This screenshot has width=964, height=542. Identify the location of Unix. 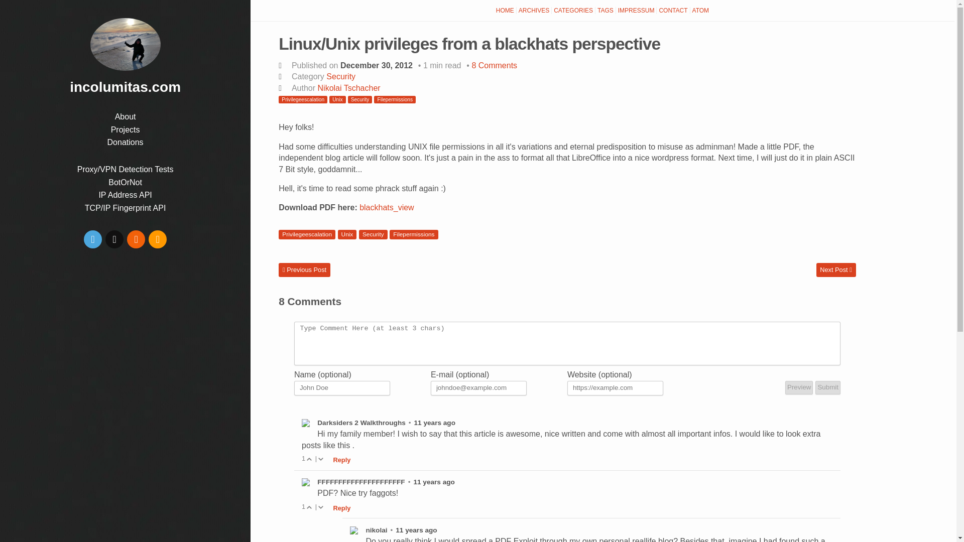
(347, 234).